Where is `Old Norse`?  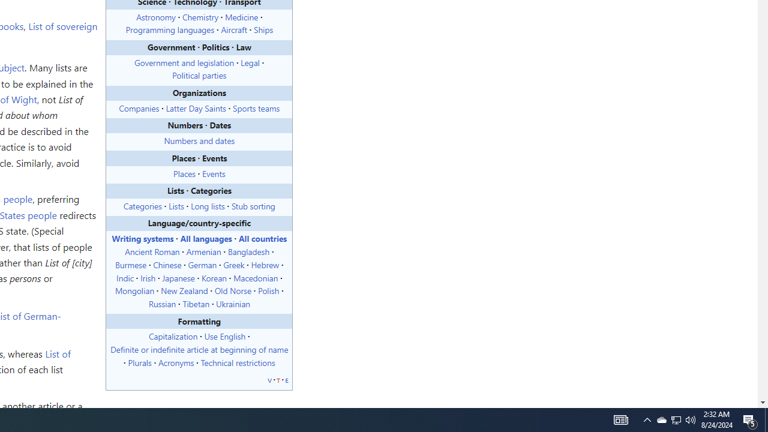 Old Norse is located at coordinates (233, 290).